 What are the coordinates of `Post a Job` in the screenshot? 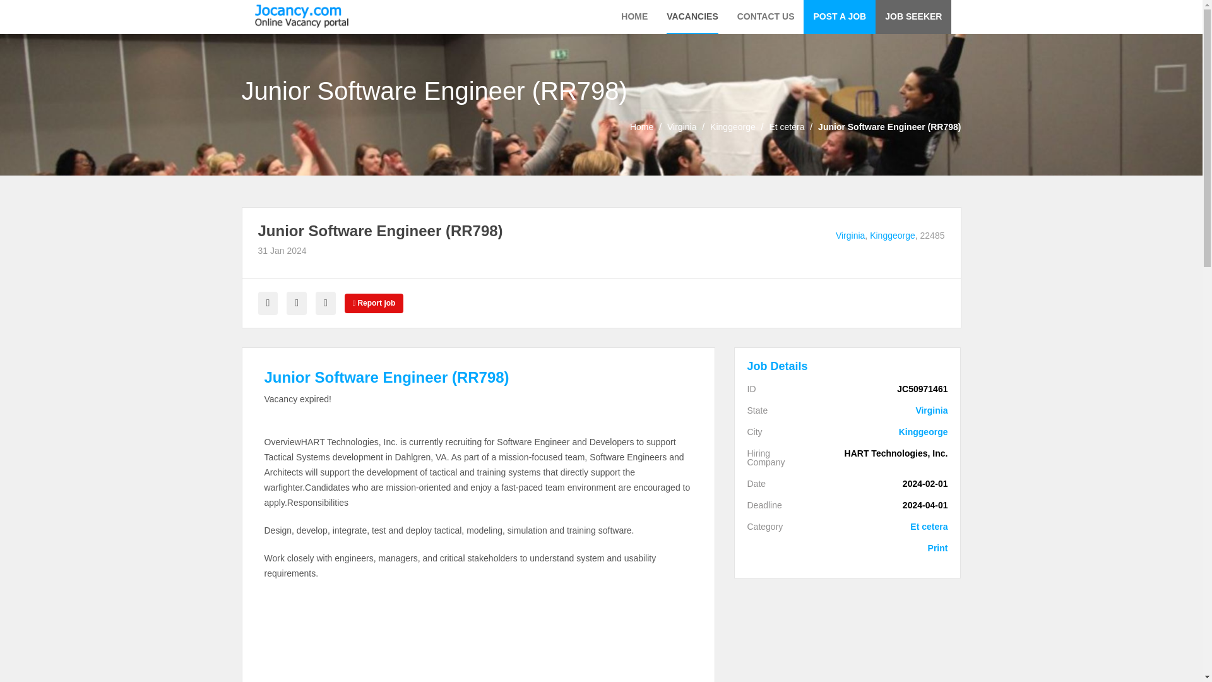 It's located at (839, 17).